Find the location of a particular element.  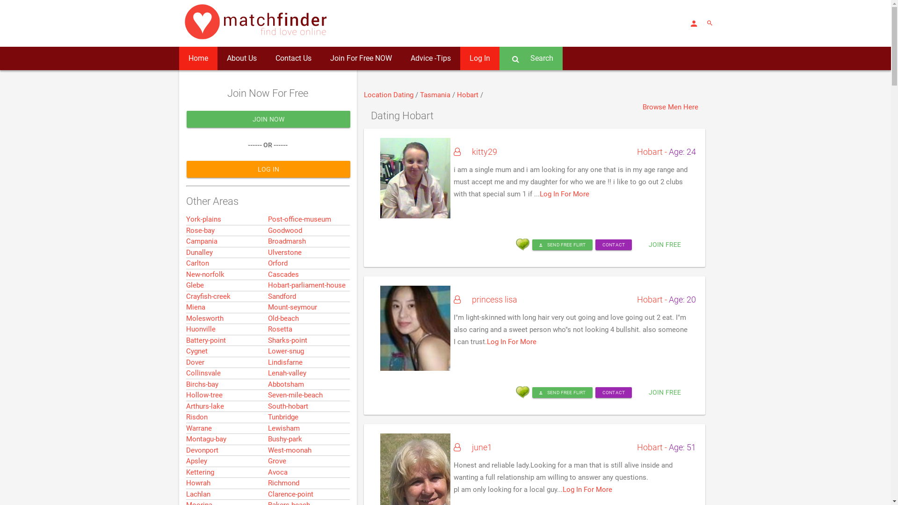

Arthurs-lake is located at coordinates (205, 406).